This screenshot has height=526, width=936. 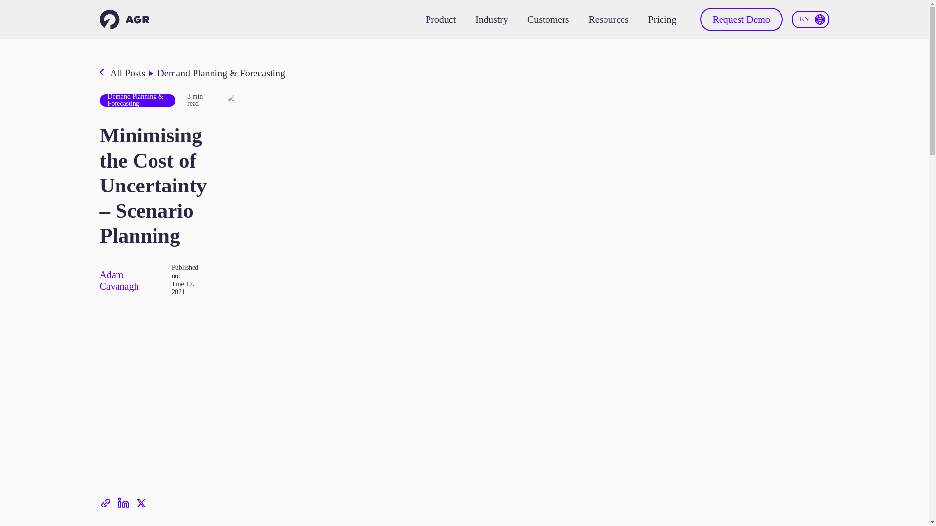 I want to click on Request Demo, so click(x=741, y=19).